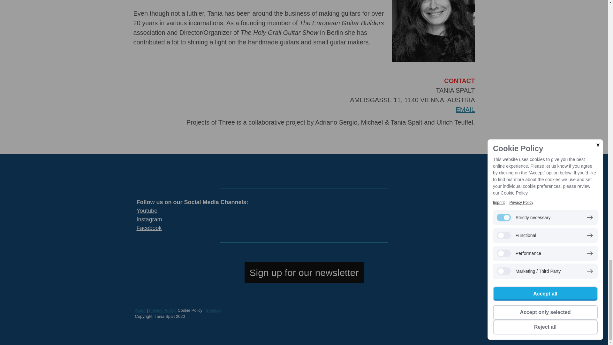 This screenshot has width=613, height=345. What do you see at coordinates (140, 310) in the screenshot?
I see `About` at bounding box center [140, 310].